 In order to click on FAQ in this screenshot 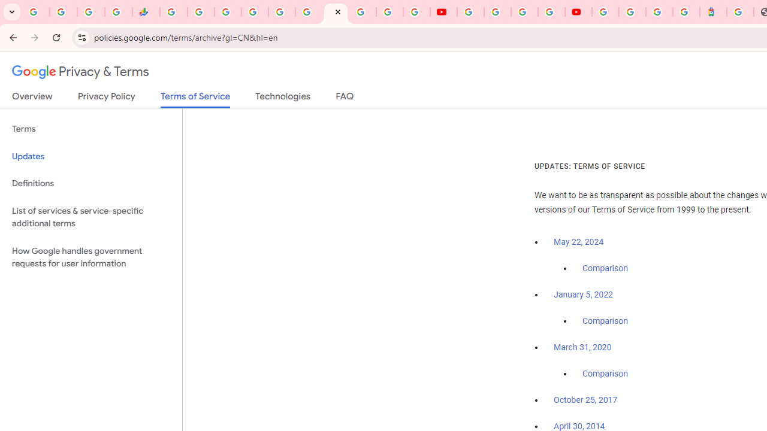, I will do `click(345, 99)`.